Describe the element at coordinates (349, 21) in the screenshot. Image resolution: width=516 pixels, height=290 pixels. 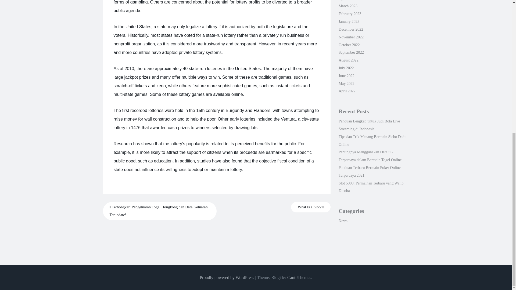
I see `January 2023` at that location.